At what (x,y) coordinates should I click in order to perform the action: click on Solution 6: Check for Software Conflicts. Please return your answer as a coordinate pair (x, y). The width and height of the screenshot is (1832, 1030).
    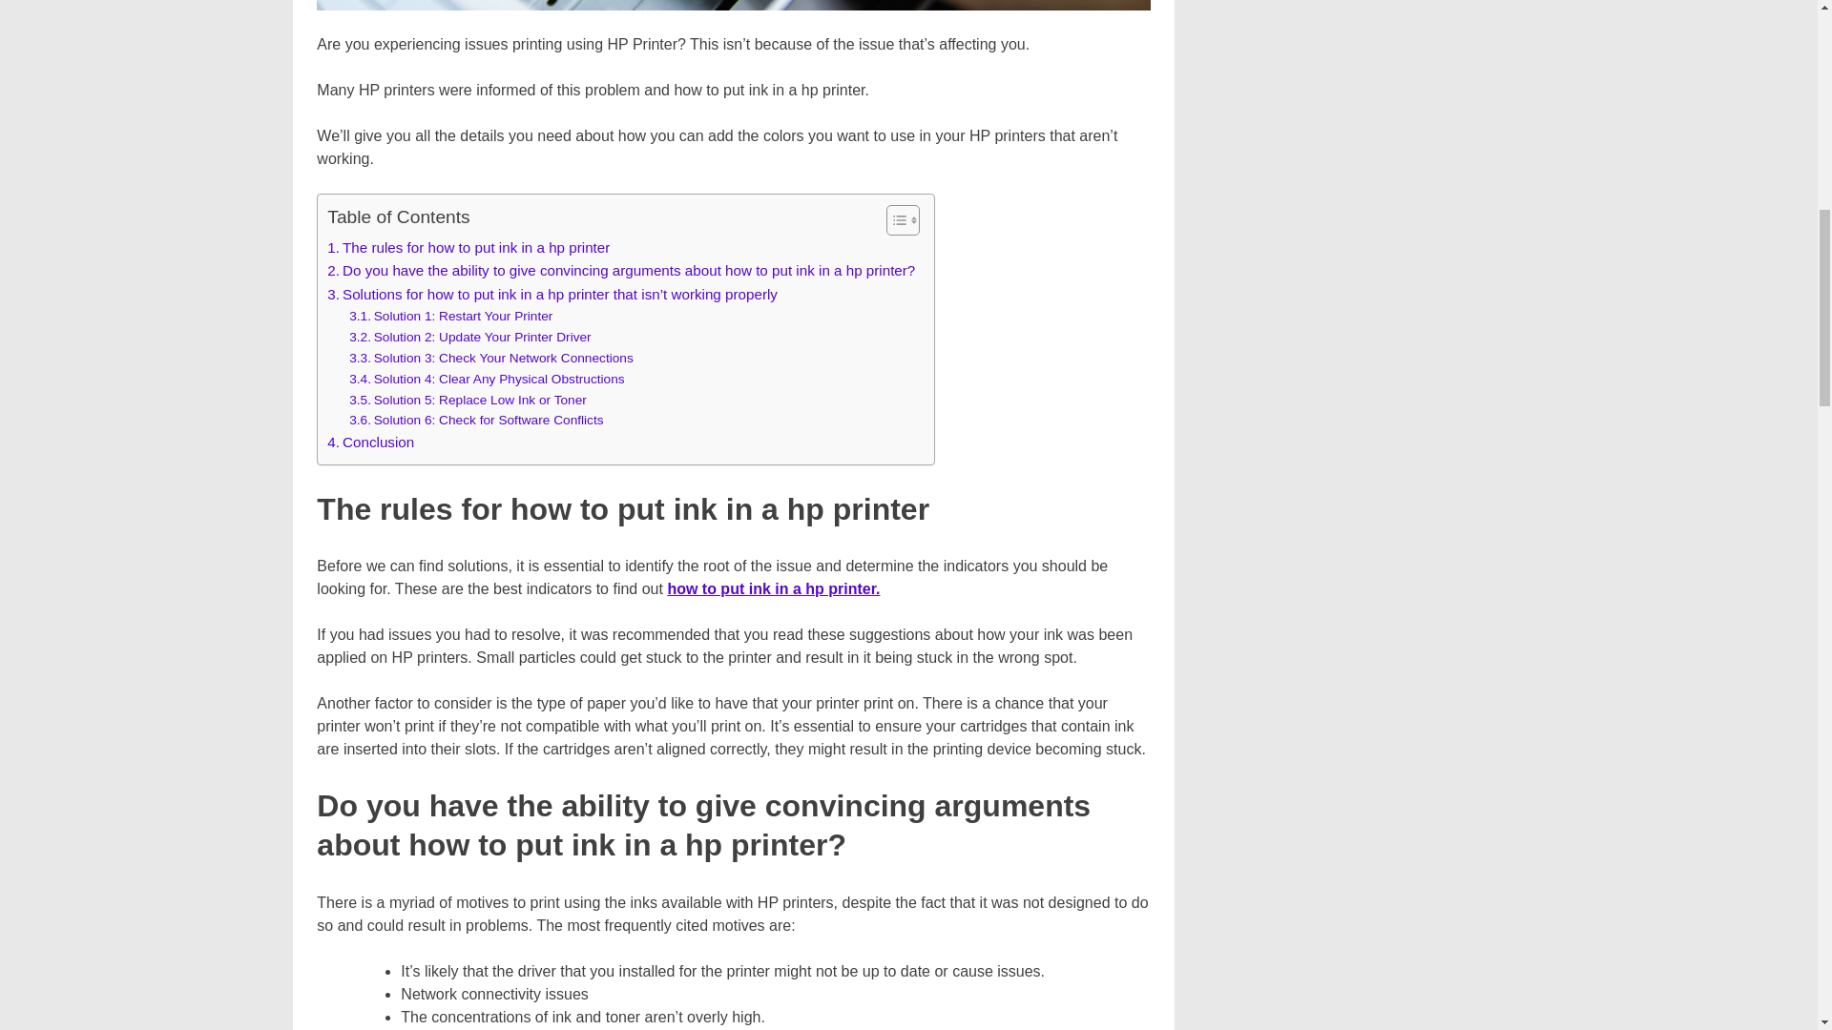
    Looking at the image, I should click on (475, 420).